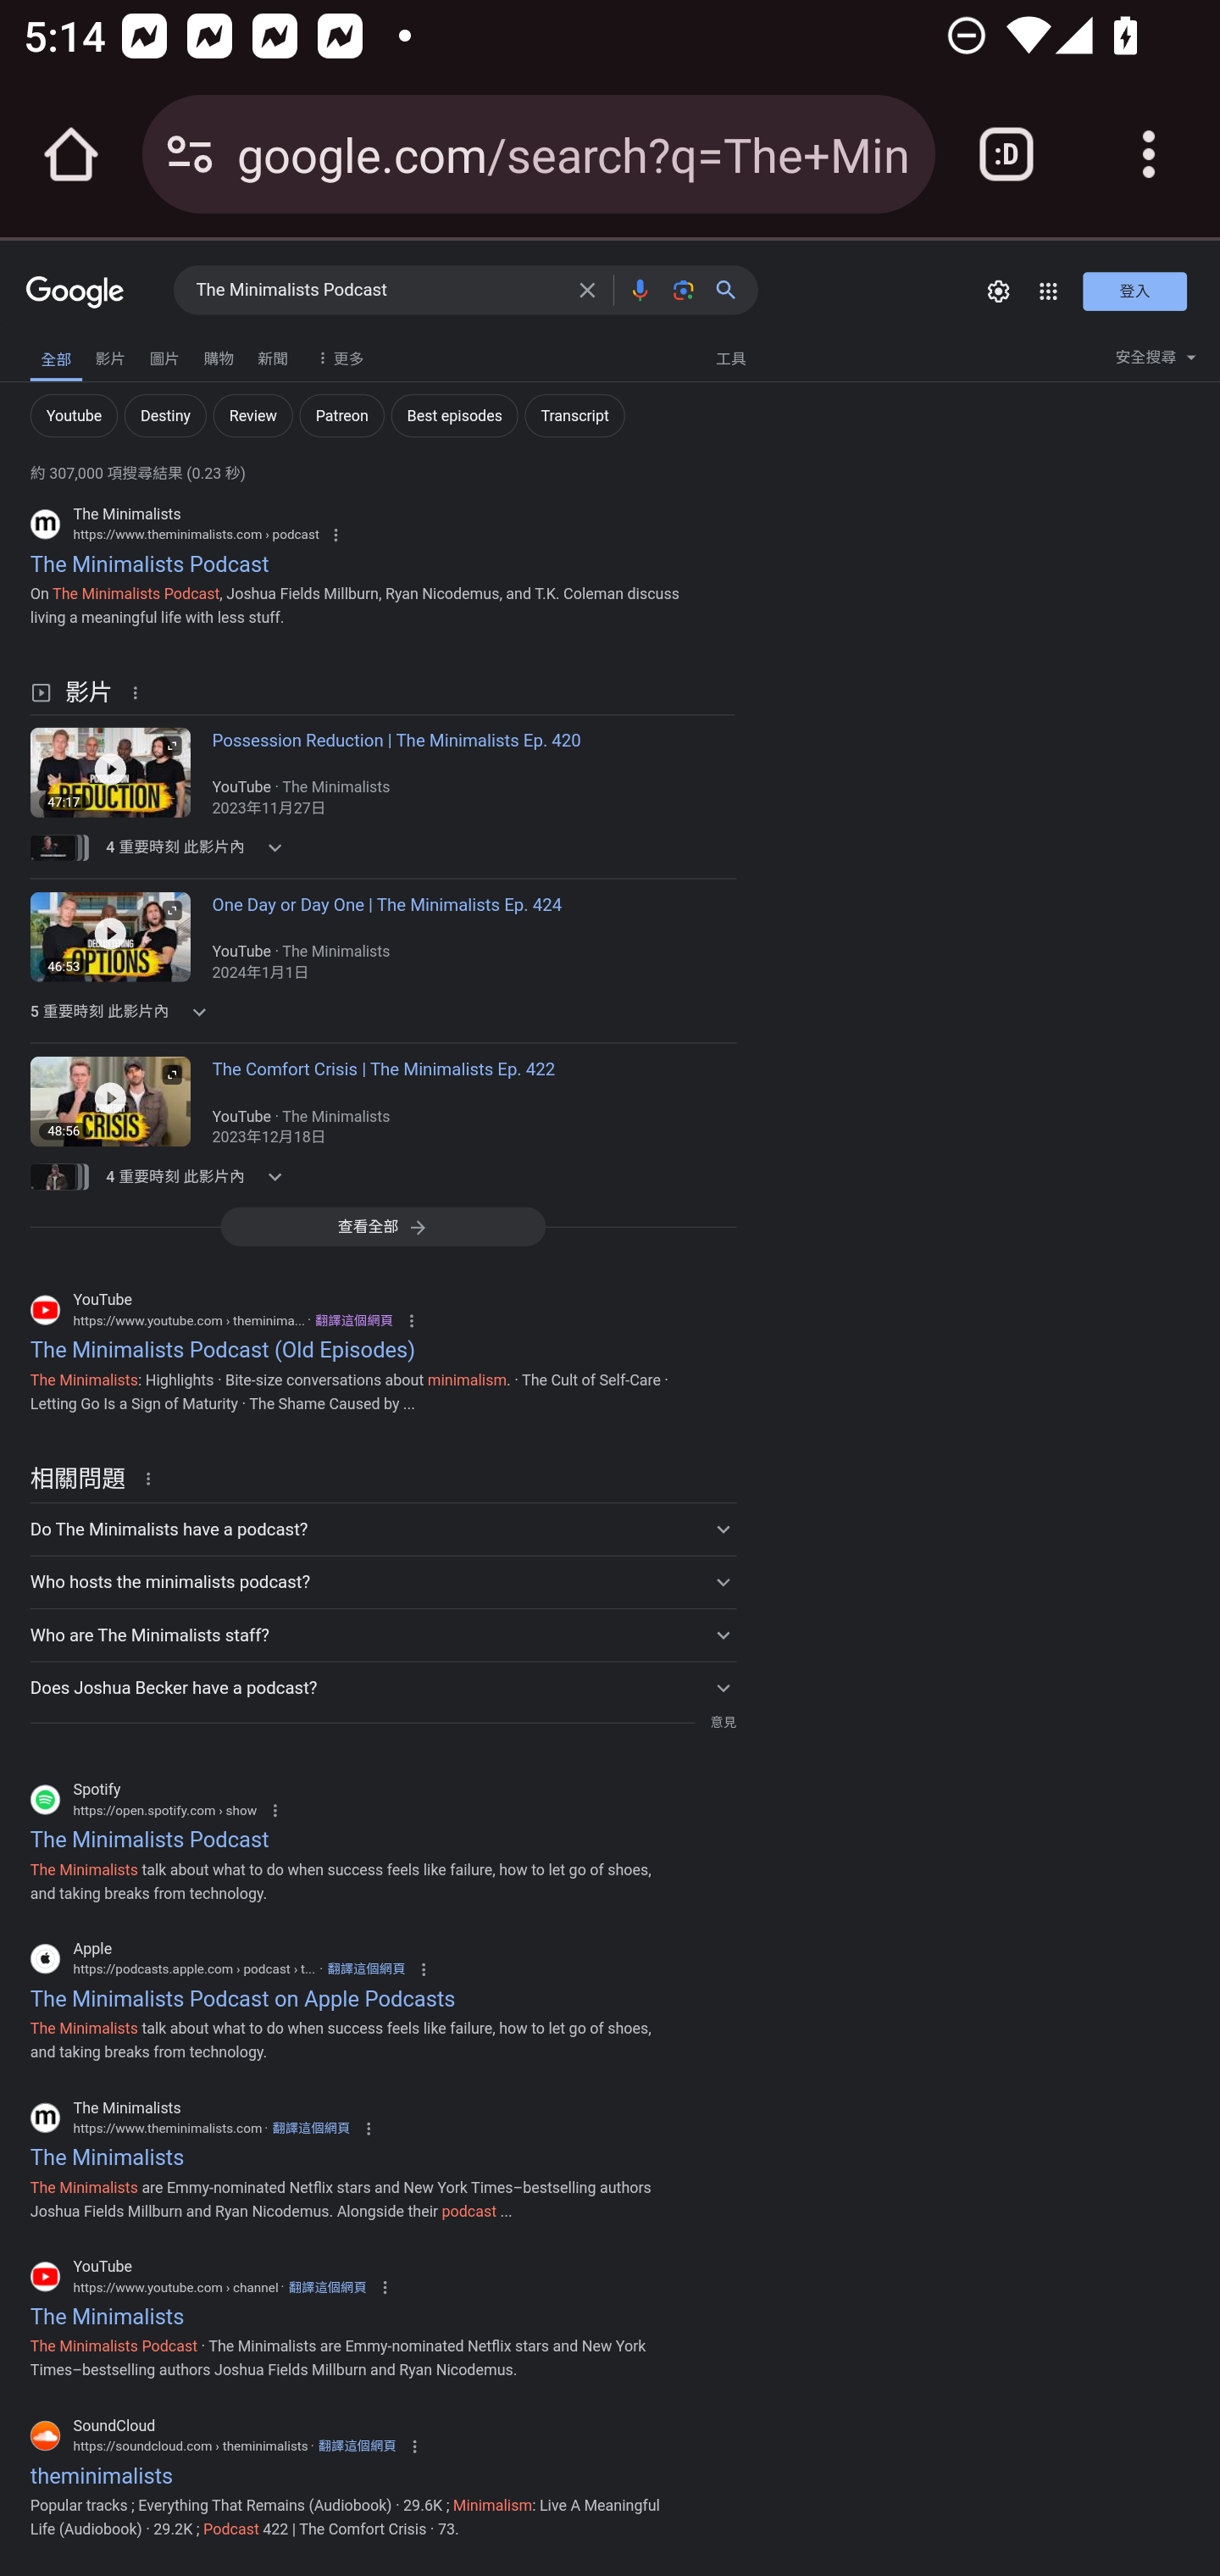 The width and height of the screenshot is (1220, 2576). What do you see at coordinates (70, 350) in the screenshot?
I see `無障礙功能意見` at bounding box center [70, 350].